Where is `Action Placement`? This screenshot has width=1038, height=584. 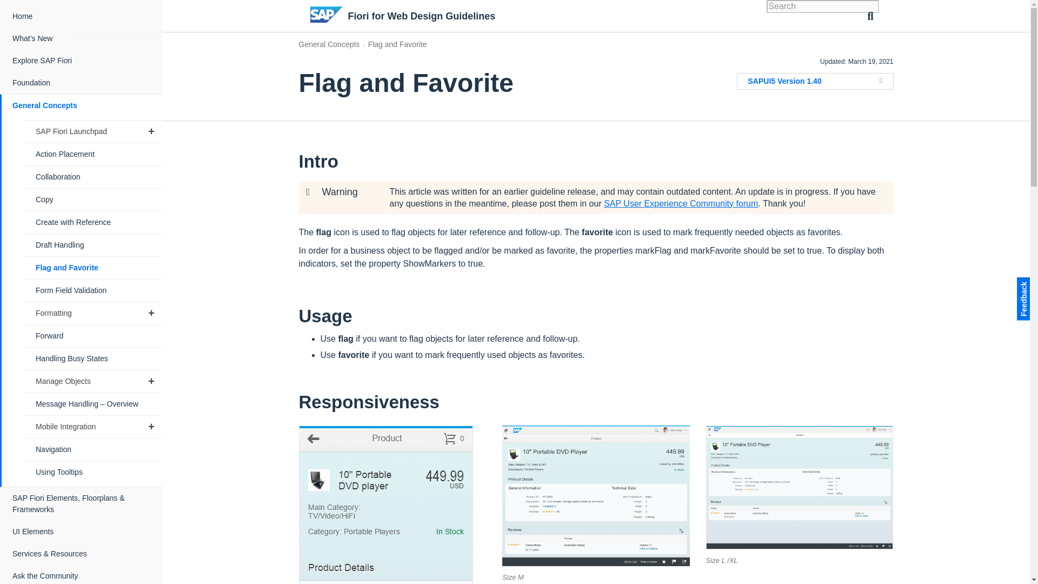 Action Placement is located at coordinates (93, 154).